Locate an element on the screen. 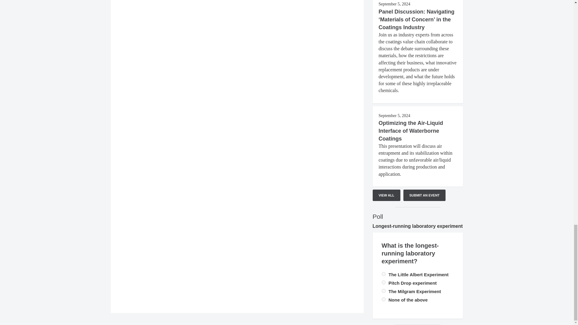 This screenshot has height=325, width=578. 230 is located at coordinates (384, 282).